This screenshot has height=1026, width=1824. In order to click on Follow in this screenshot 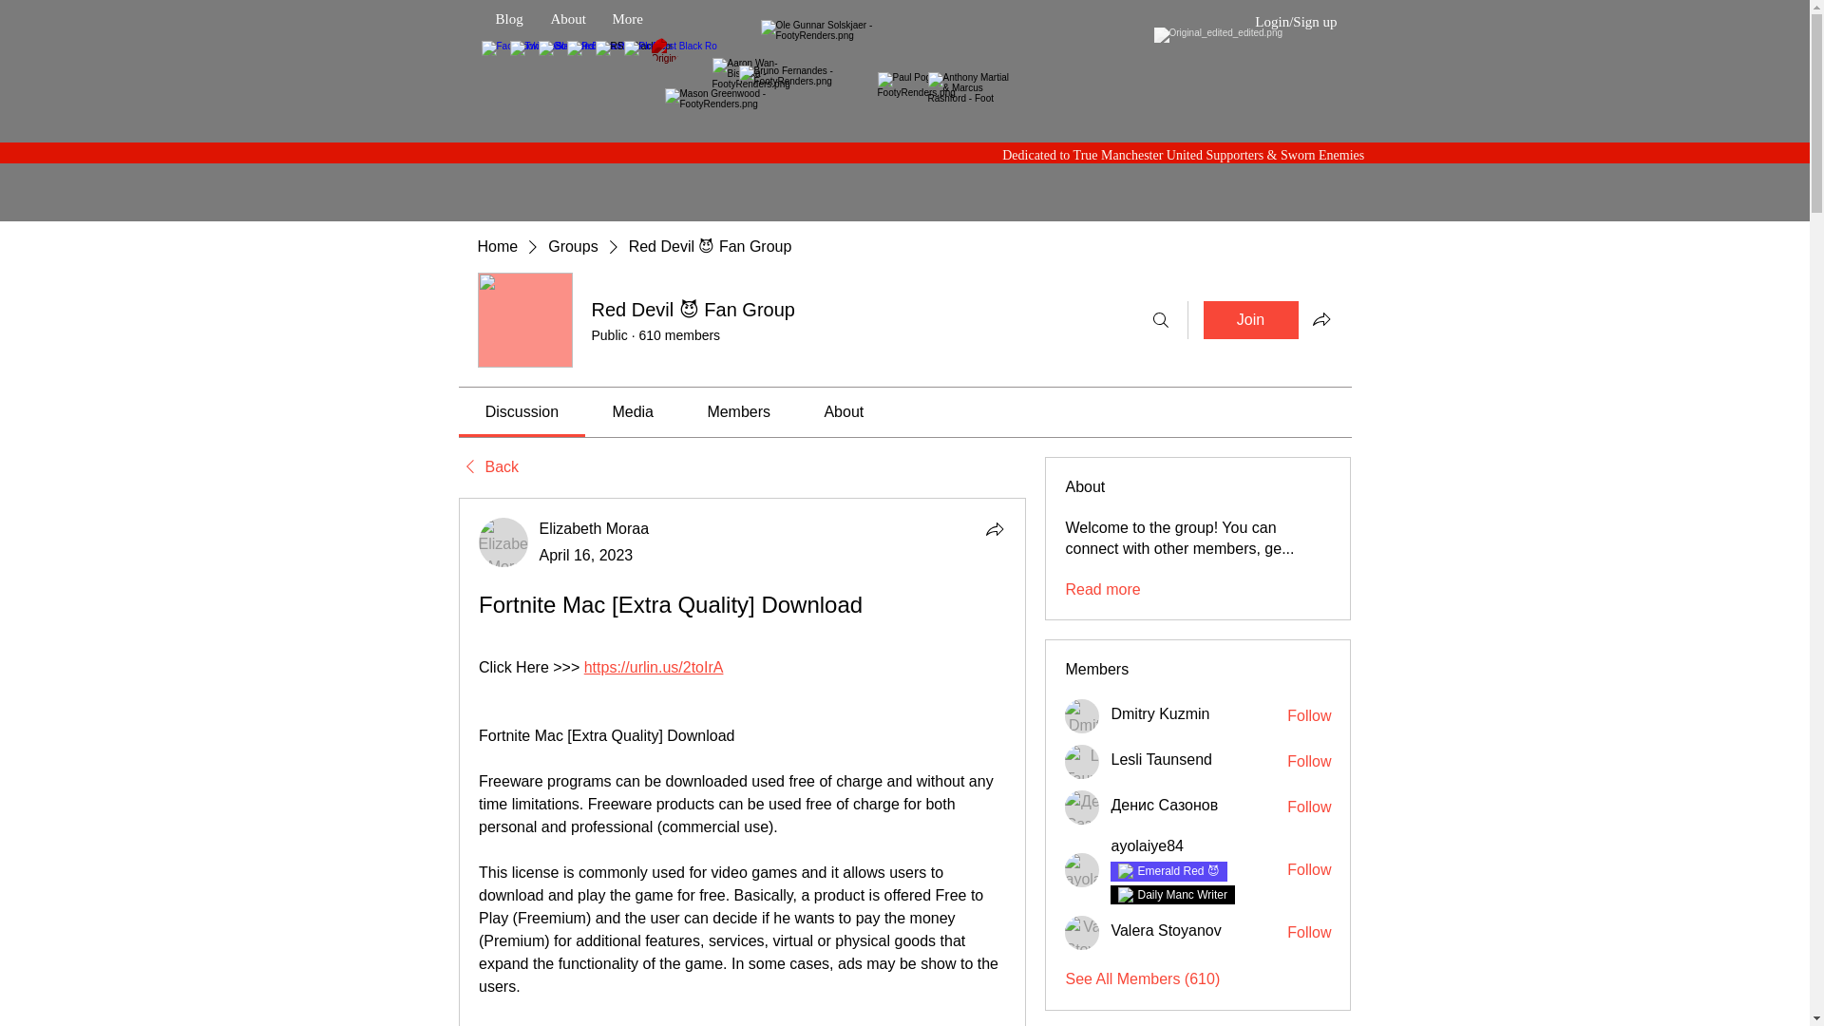, I will do `click(1309, 716)`.